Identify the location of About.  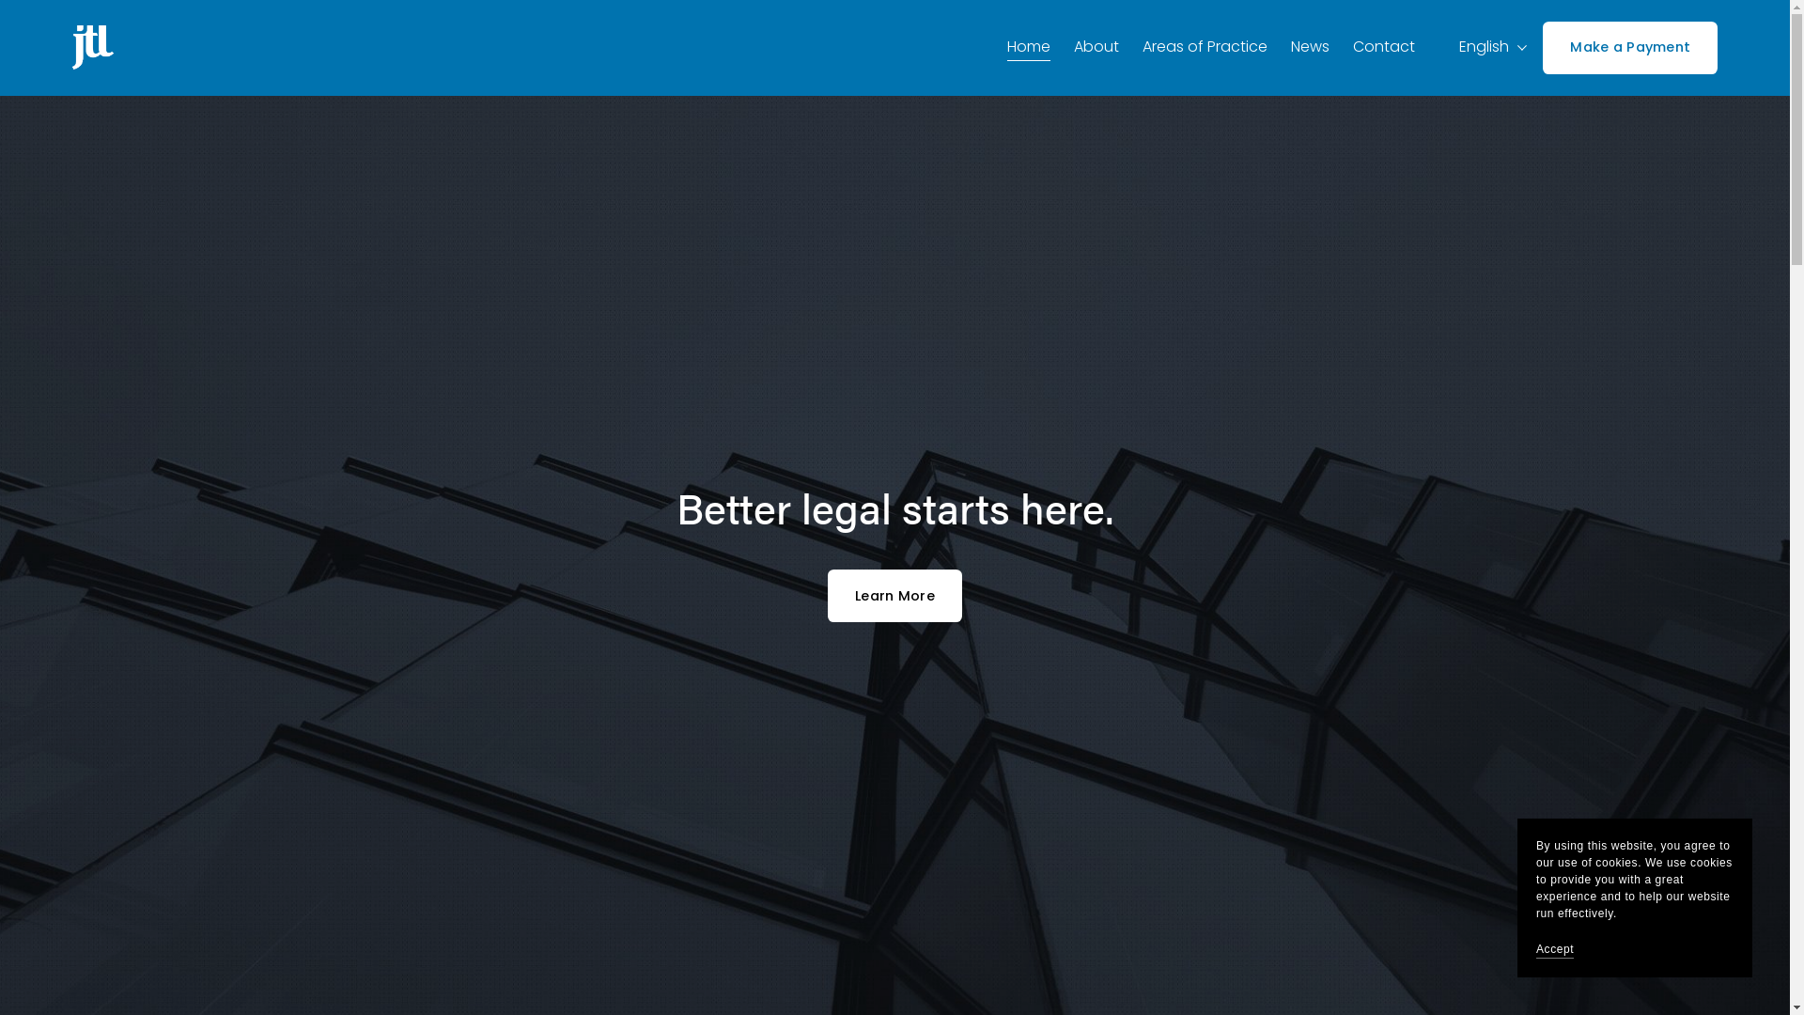
(1096, 48).